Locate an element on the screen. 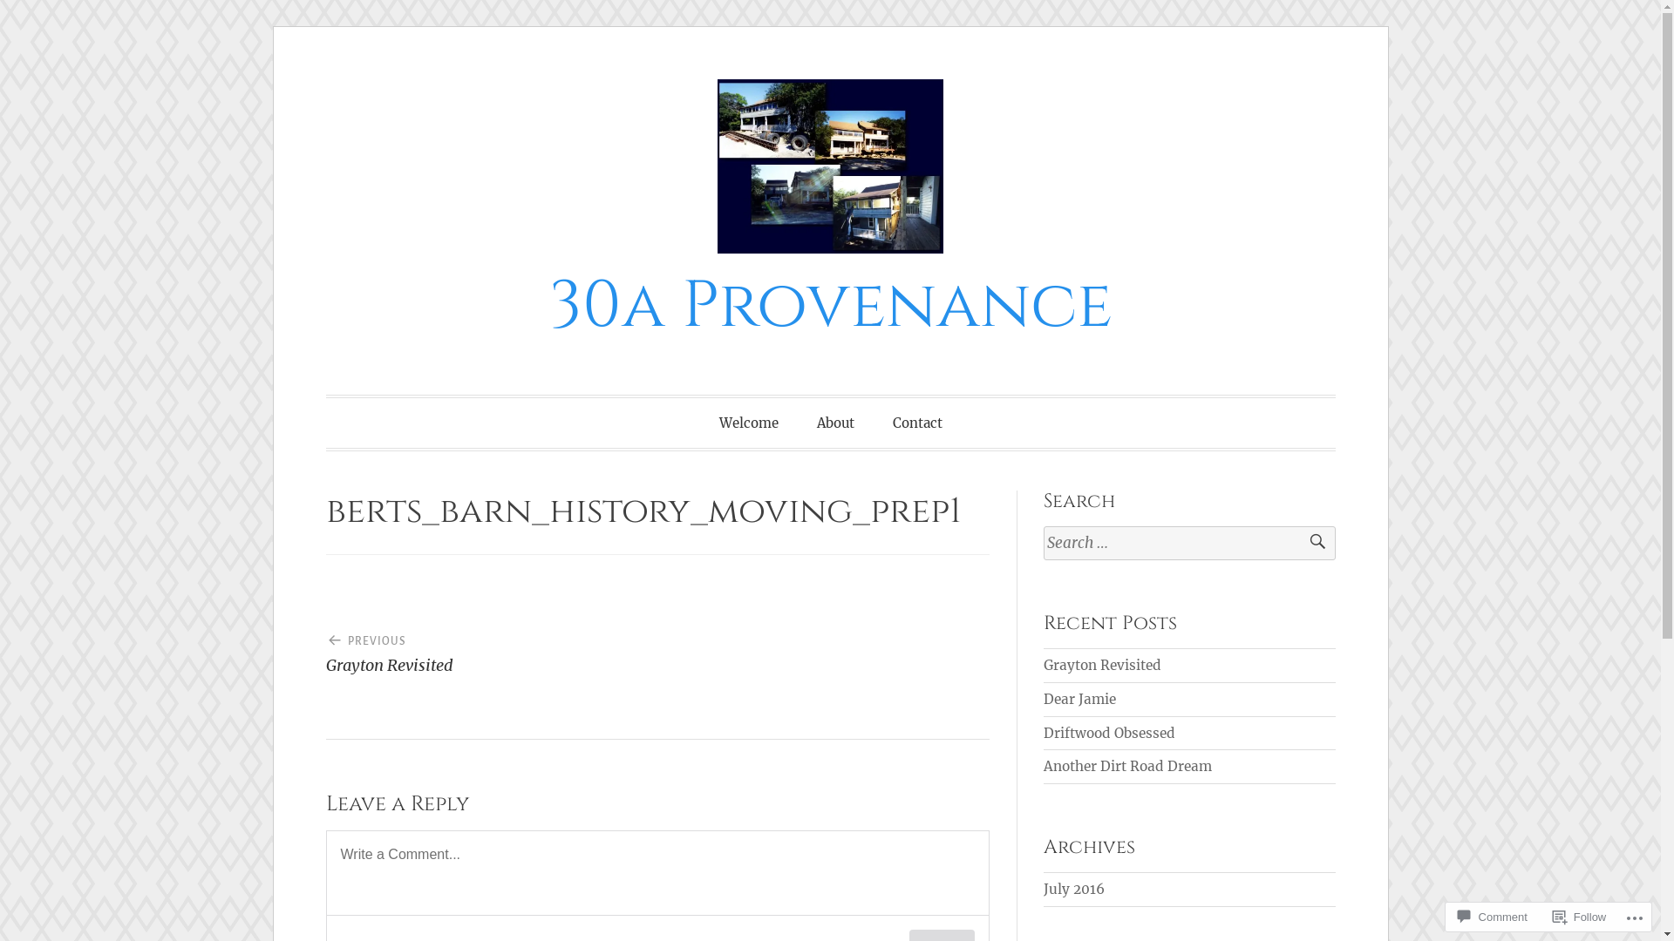  Welcome is located at coordinates (748, 423).